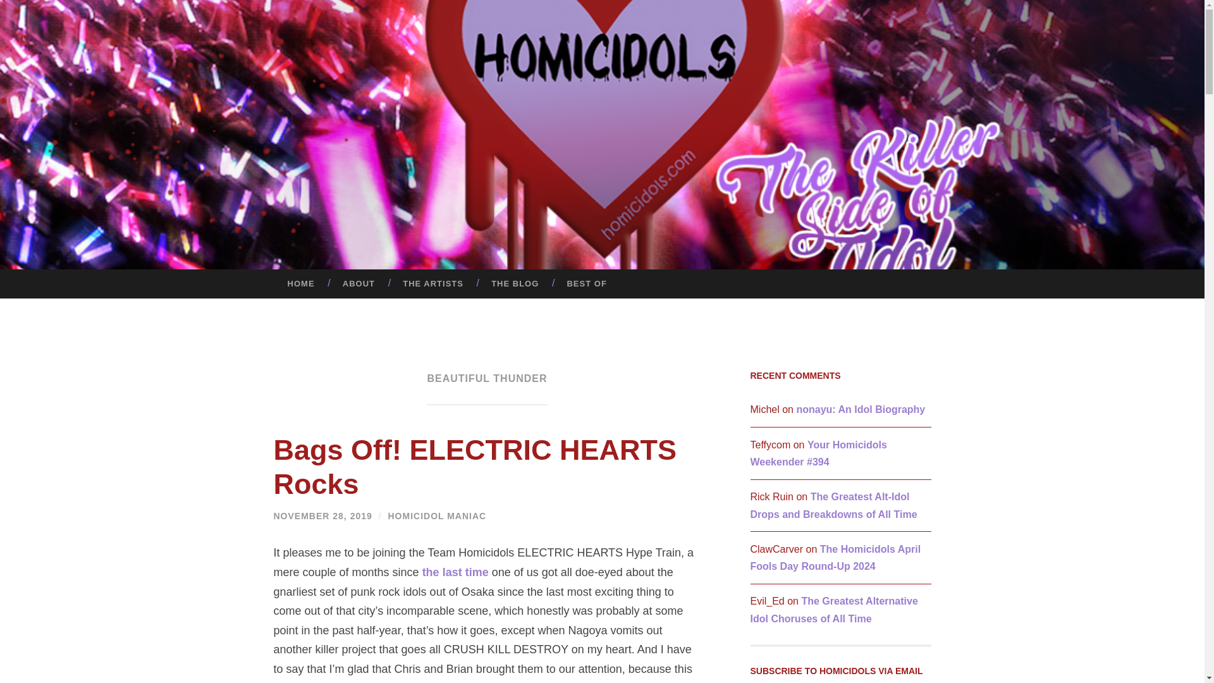 The width and height of the screenshot is (1214, 683). What do you see at coordinates (695, 156) in the screenshot?
I see `HOMICIDOLS` at bounding box center [695, 156].